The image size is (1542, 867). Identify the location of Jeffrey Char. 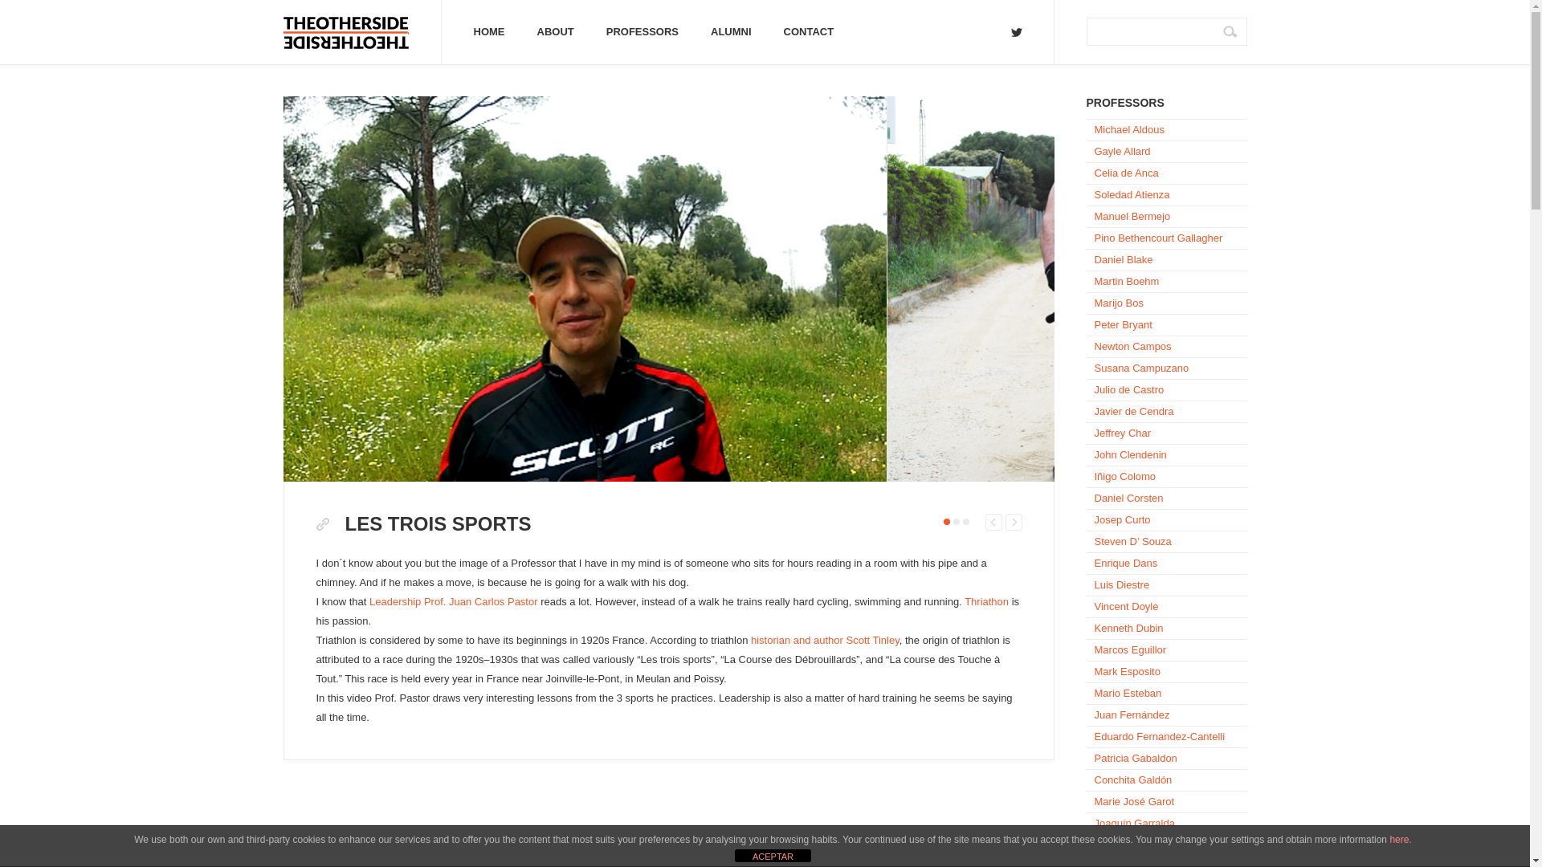
(1165, 432).